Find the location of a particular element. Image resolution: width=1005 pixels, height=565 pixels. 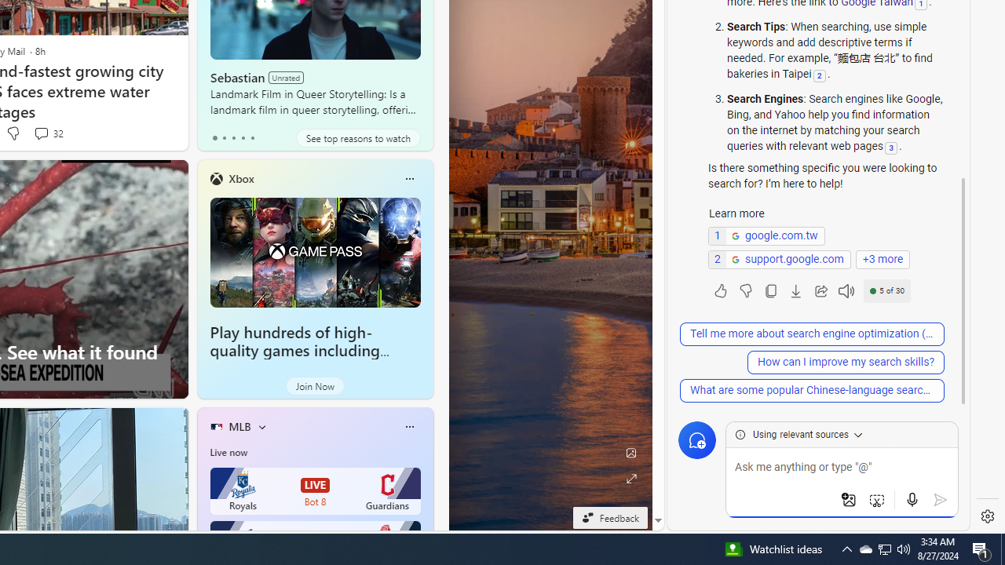

tab-2 is located at coordinates (233, 138).